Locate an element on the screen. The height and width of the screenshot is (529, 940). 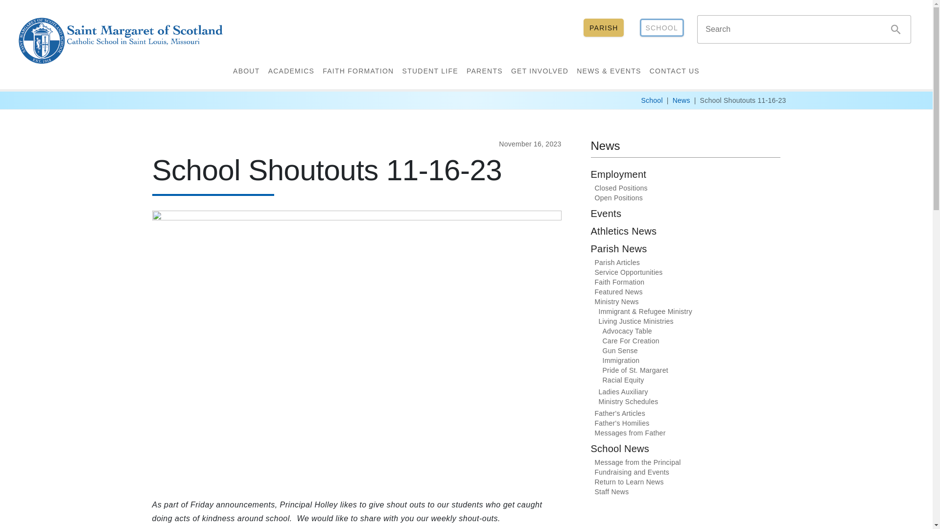
News is located at coordinates (681, 100).